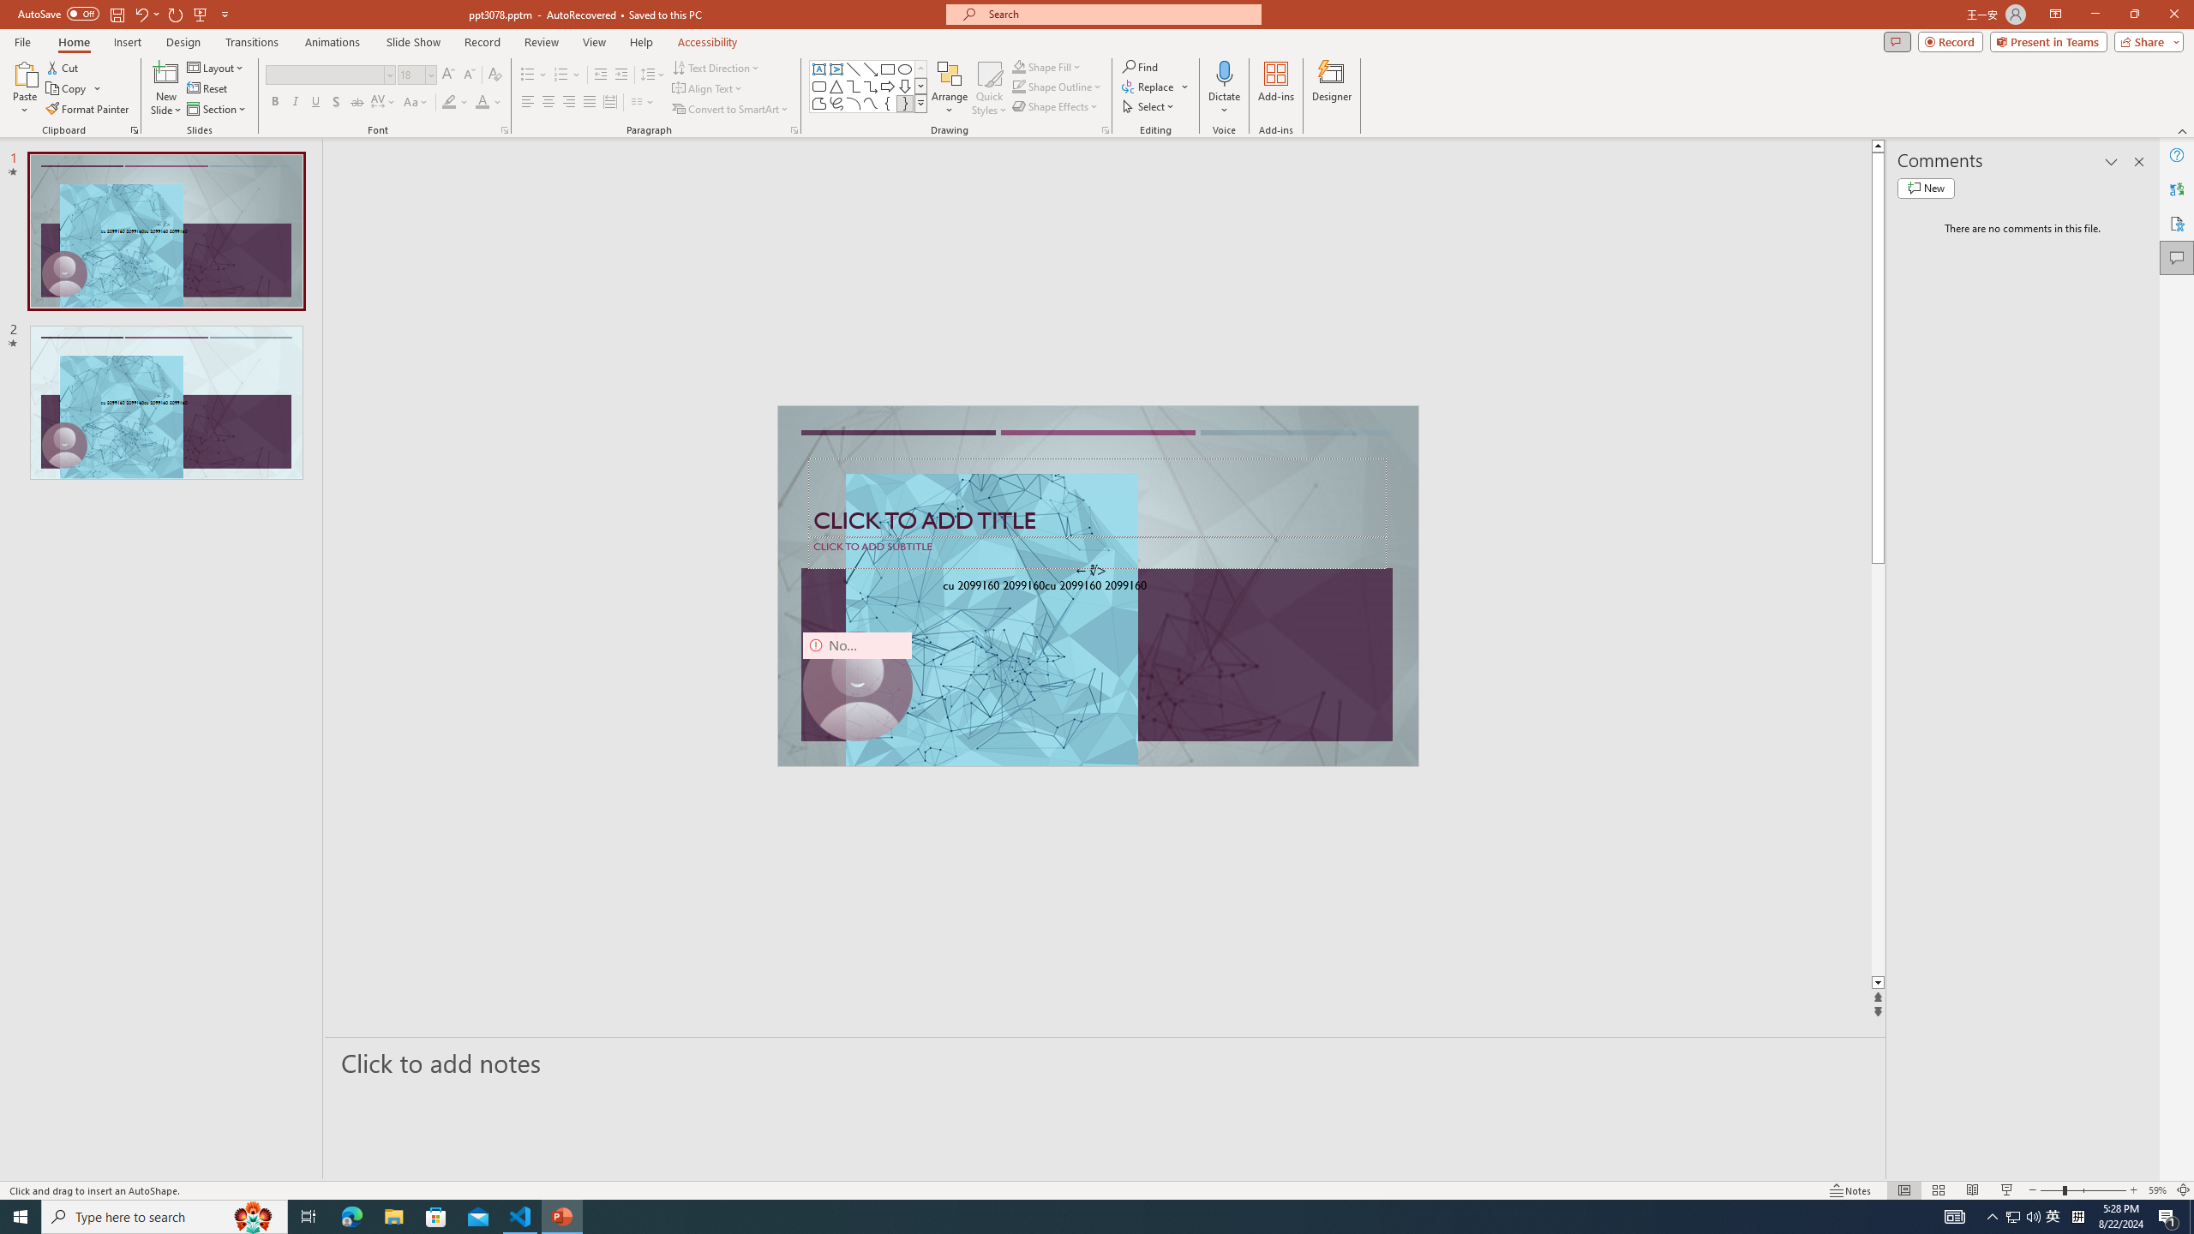 This screenshot has height=1234, width=2194. I want to click on Arrow: Down, so click(905, 86).